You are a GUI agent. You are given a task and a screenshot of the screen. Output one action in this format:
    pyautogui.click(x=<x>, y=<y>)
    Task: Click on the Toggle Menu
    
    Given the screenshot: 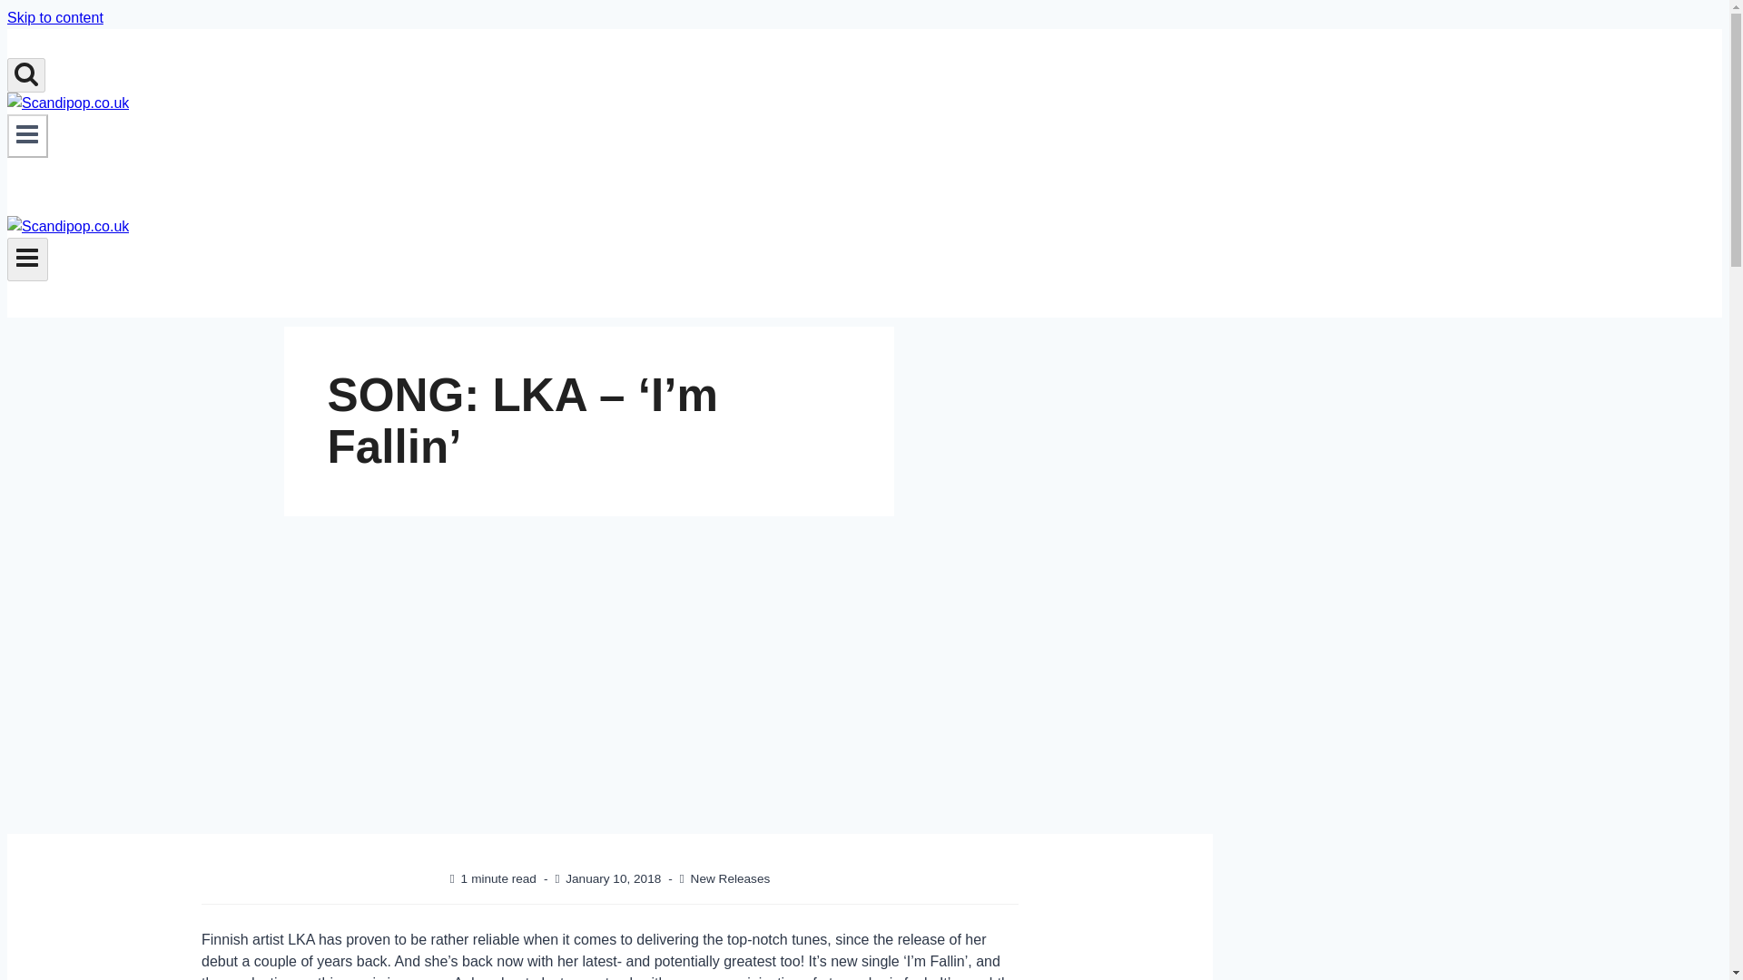 What is the action you would take?
    pyautogui.click(x=27, y=260)
    